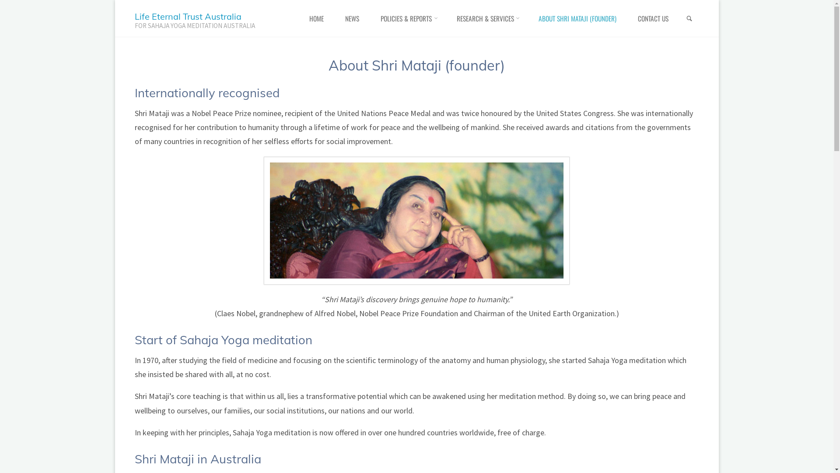 The width and height of the screenshot is (840, 473). I want to click on NEWS, so click(353, 18).